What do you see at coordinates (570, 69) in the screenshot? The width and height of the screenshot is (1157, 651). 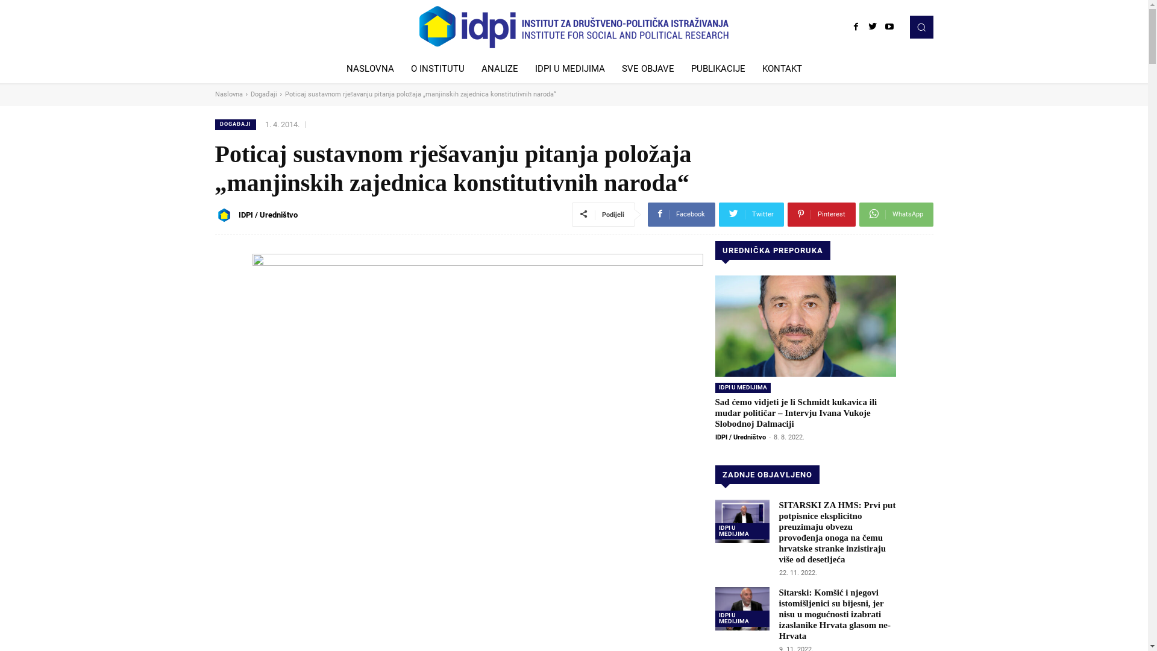 I see `IDPI U MEDIJIMA` at bounding box center [570, 69].